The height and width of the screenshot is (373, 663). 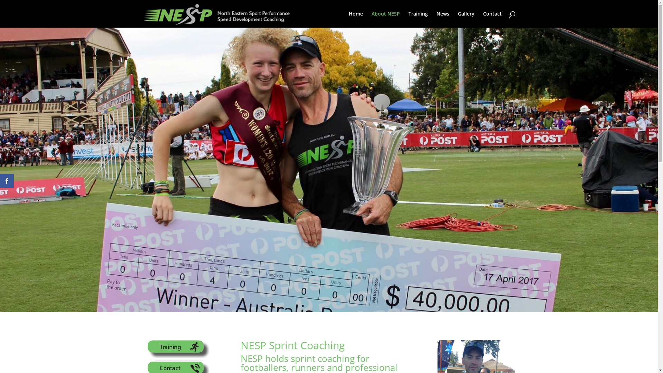 What do you see at coordinates (466, 19) in the screenshot?
I see `Gallery` at bounding box center [466, 19].